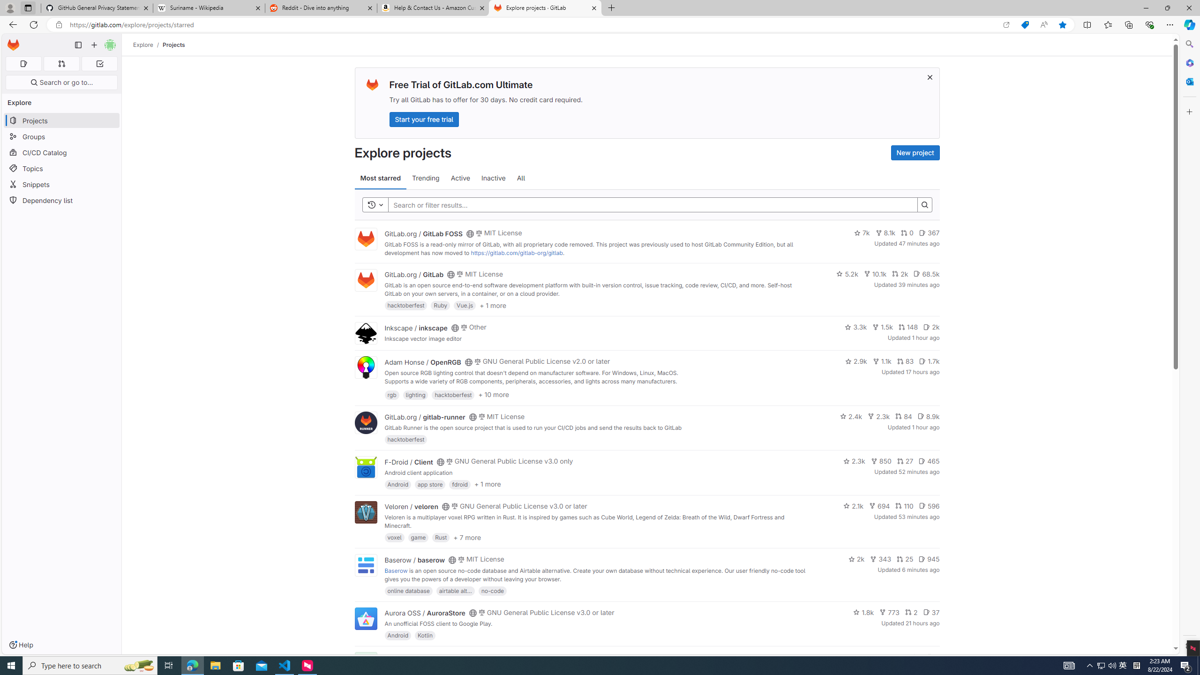  Describe the element at coordinates (907, 233) in the screenshot. I see `0` at that location.